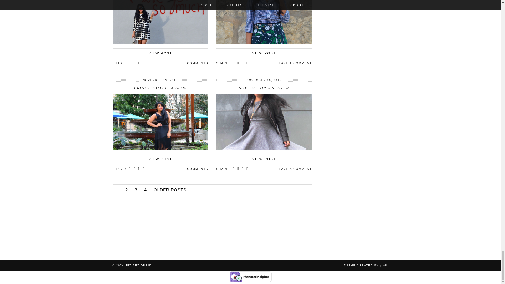 This screenshot has height=284, width=505. What do you see at coordinates (139, 63) in the screenshot?
I see `Share on Pinterest` at bounding box center [139, 63].